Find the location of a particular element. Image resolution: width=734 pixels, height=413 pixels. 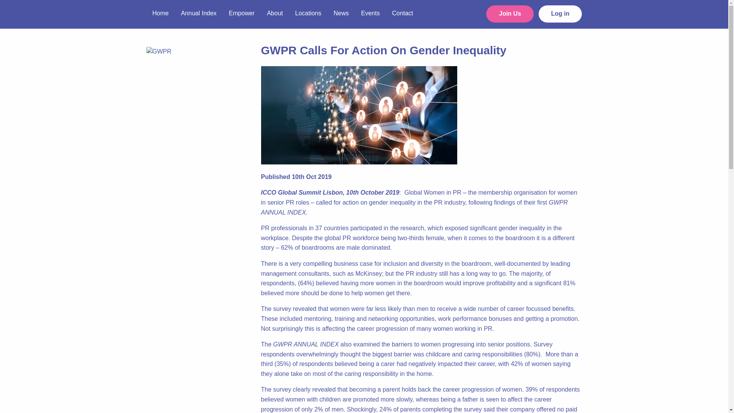

Empower is located at coordinates (242, 12).